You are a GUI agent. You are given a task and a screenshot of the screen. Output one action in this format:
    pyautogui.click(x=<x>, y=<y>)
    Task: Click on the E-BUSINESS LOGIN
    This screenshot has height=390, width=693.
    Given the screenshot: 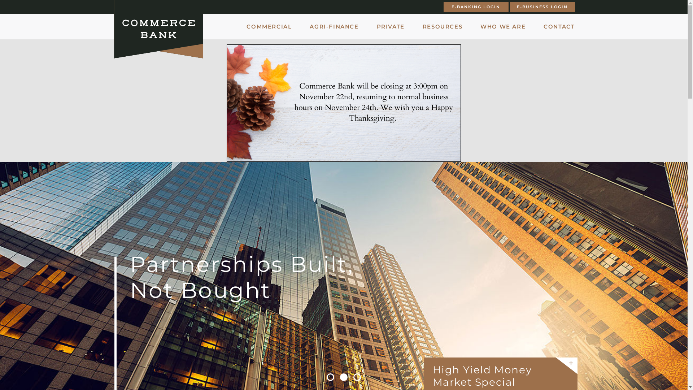 What is the action you would take?
    pyautogui.click(x=542, y=7)
    